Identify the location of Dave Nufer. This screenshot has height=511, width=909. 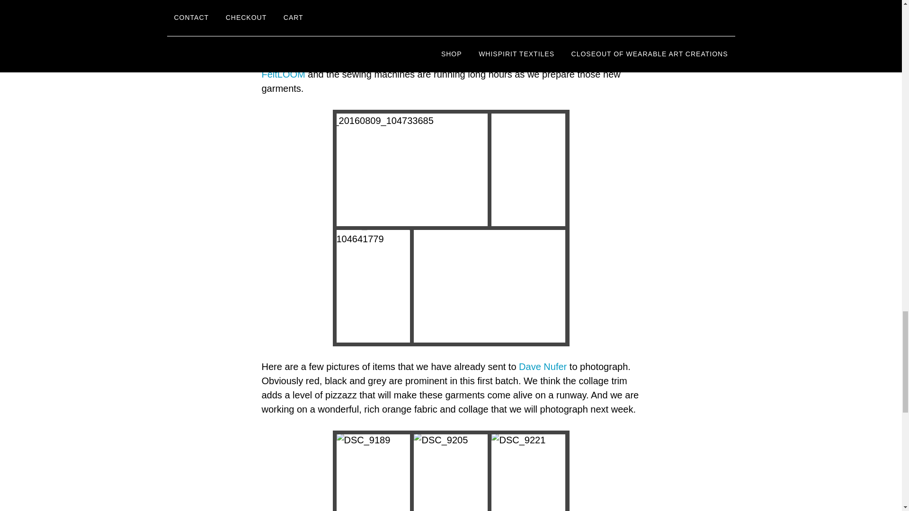
(543, 366).